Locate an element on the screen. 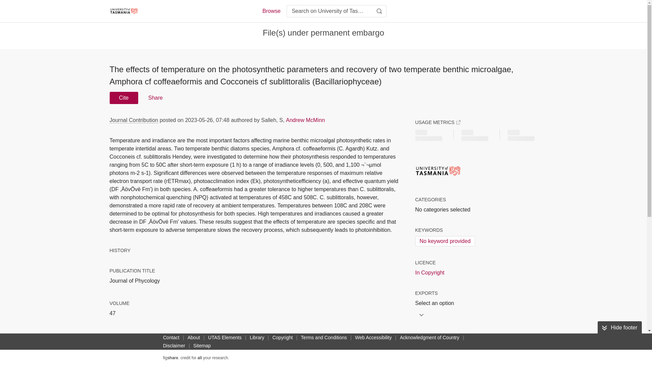 The height and width of the screenshot is (366, 652). In Copyright is located at coordinates (429, 272).